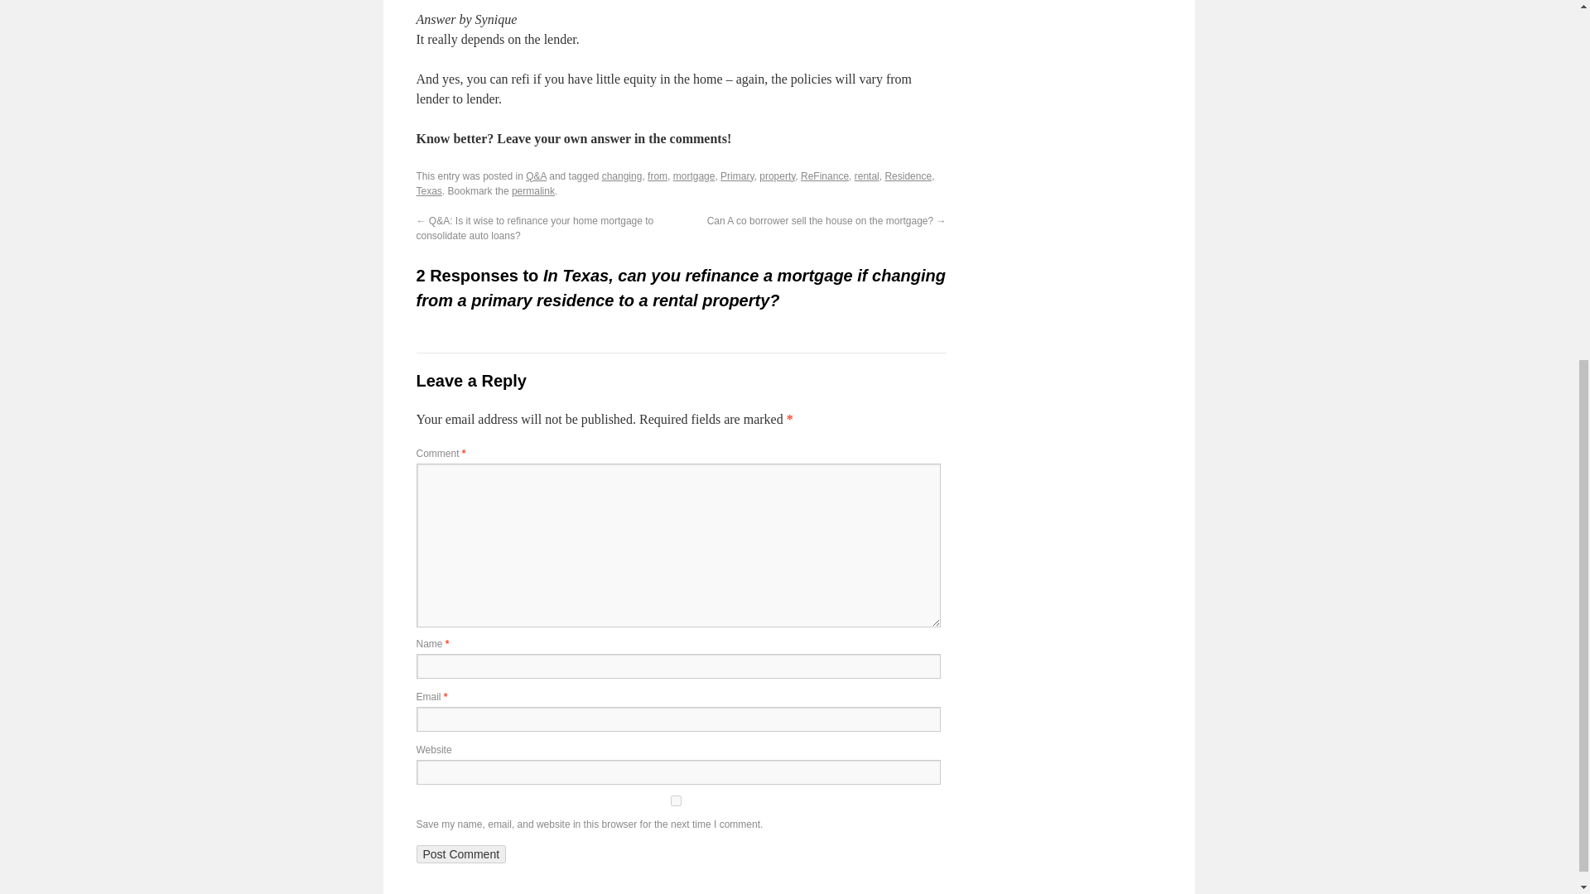 The image size is (1590, 894). Describe the element at coordinates (658, 176) in the screenshot. I see `from` at that location.